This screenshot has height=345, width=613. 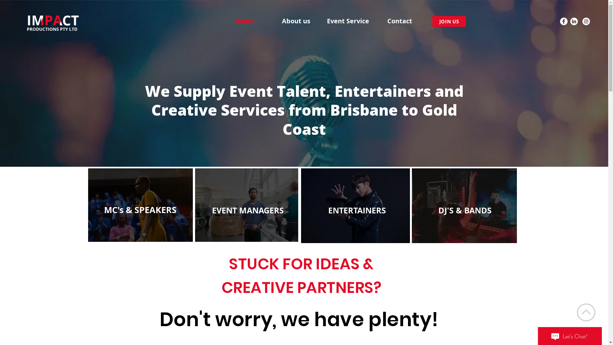 What do you see at coordinates (449, 21) in the screenshot?
I see `JOIN US` at bounding box center [449, 21].